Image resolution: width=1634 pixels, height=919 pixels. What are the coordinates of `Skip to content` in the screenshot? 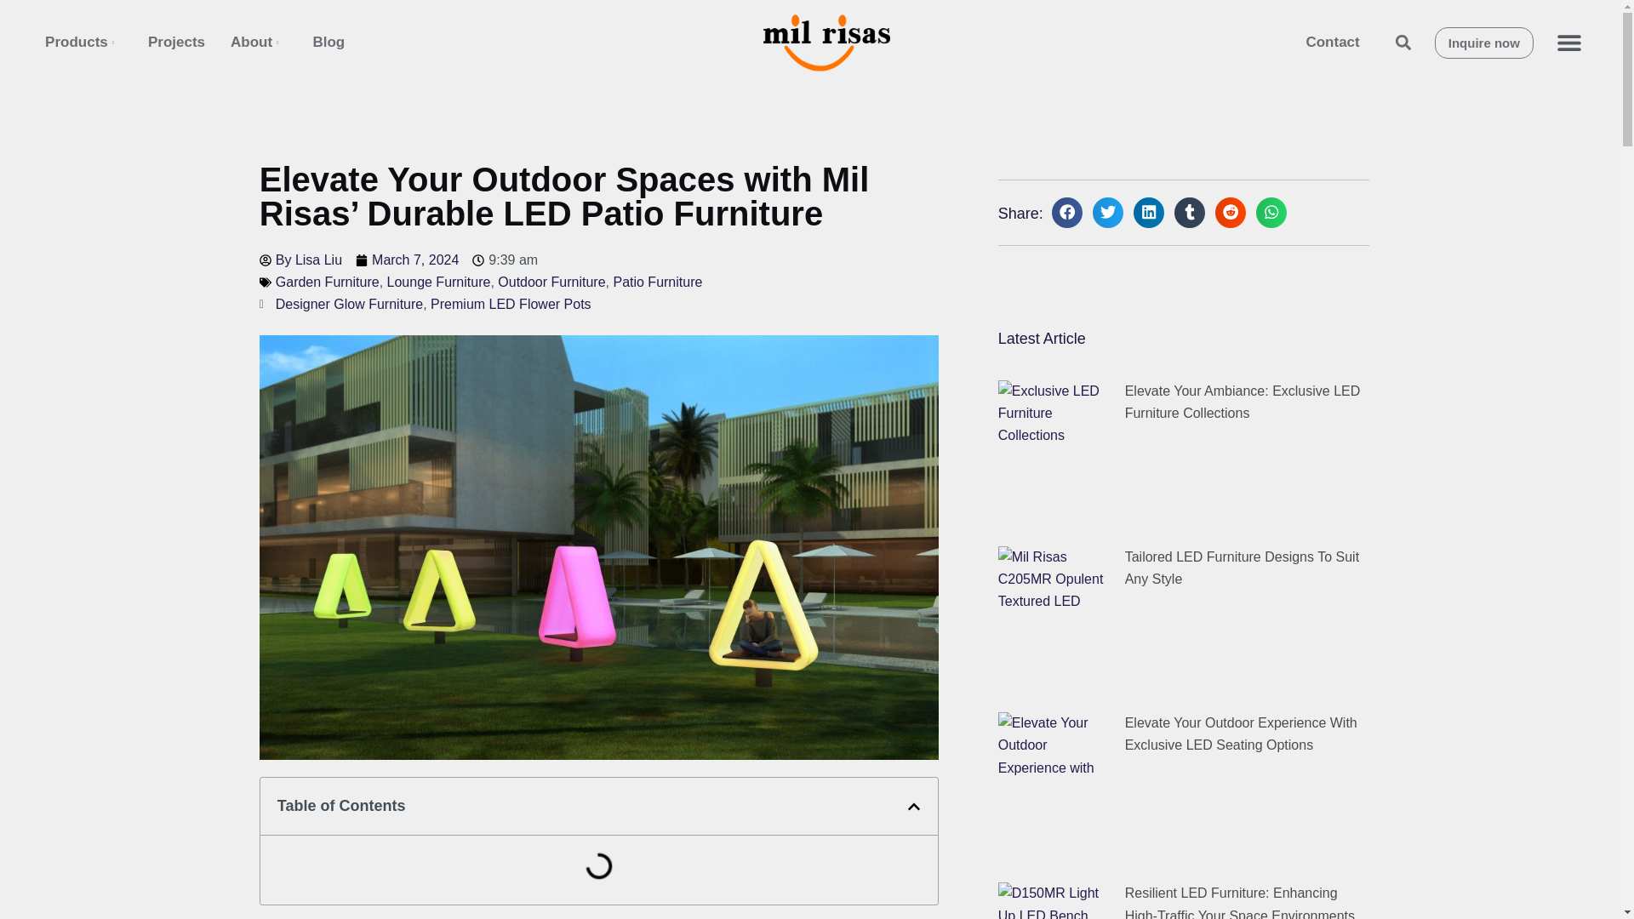 It's located at (17, 9).